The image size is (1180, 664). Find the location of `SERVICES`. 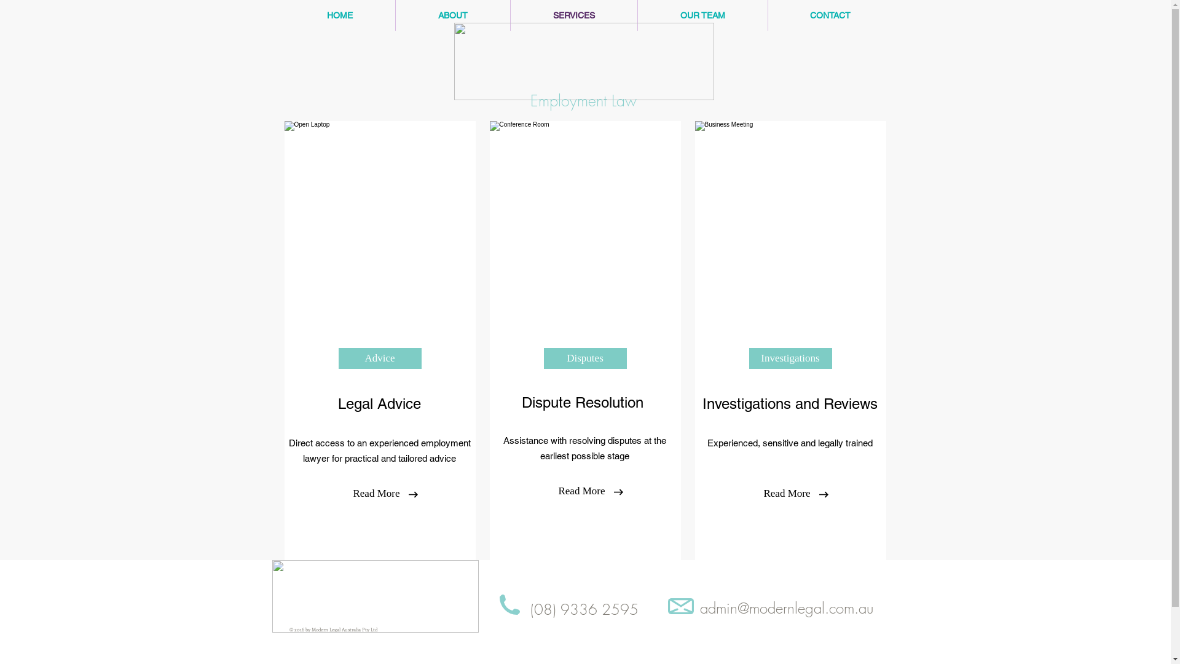

SERVICES is located at coordinates (573, 15).